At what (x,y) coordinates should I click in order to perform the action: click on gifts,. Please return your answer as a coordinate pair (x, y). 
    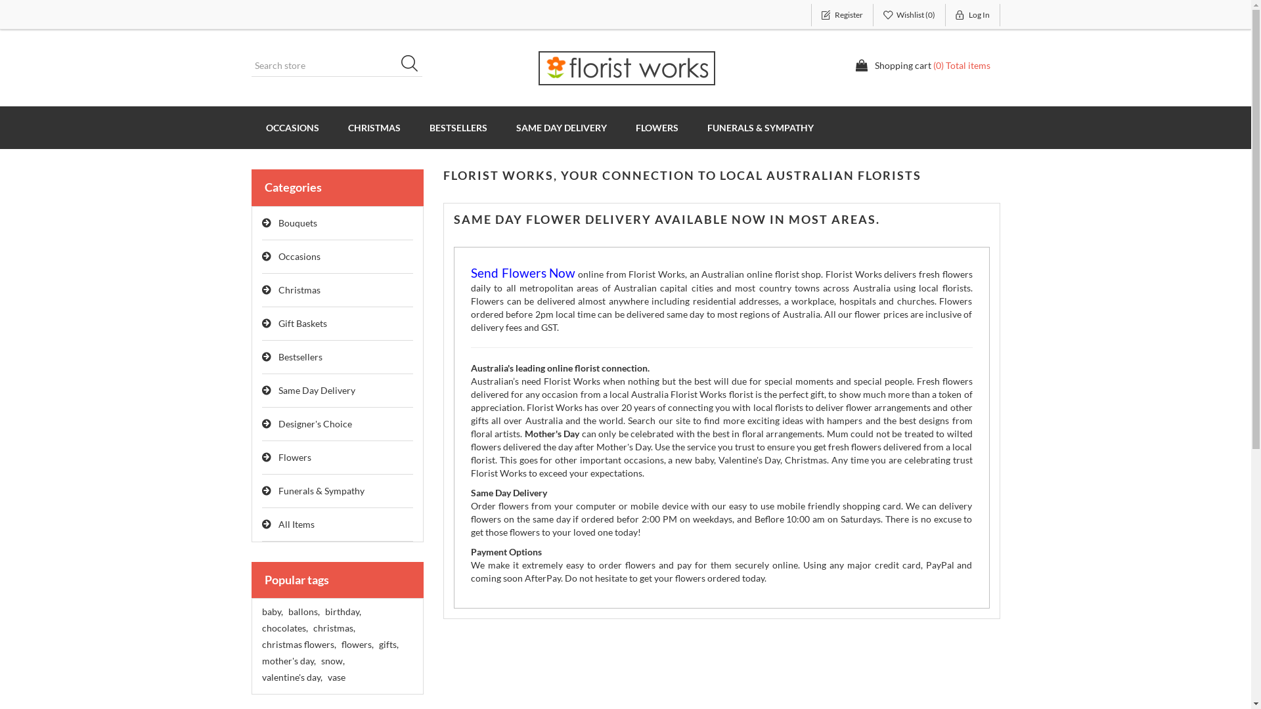
    Looking at the image, I should click on (388, 645).